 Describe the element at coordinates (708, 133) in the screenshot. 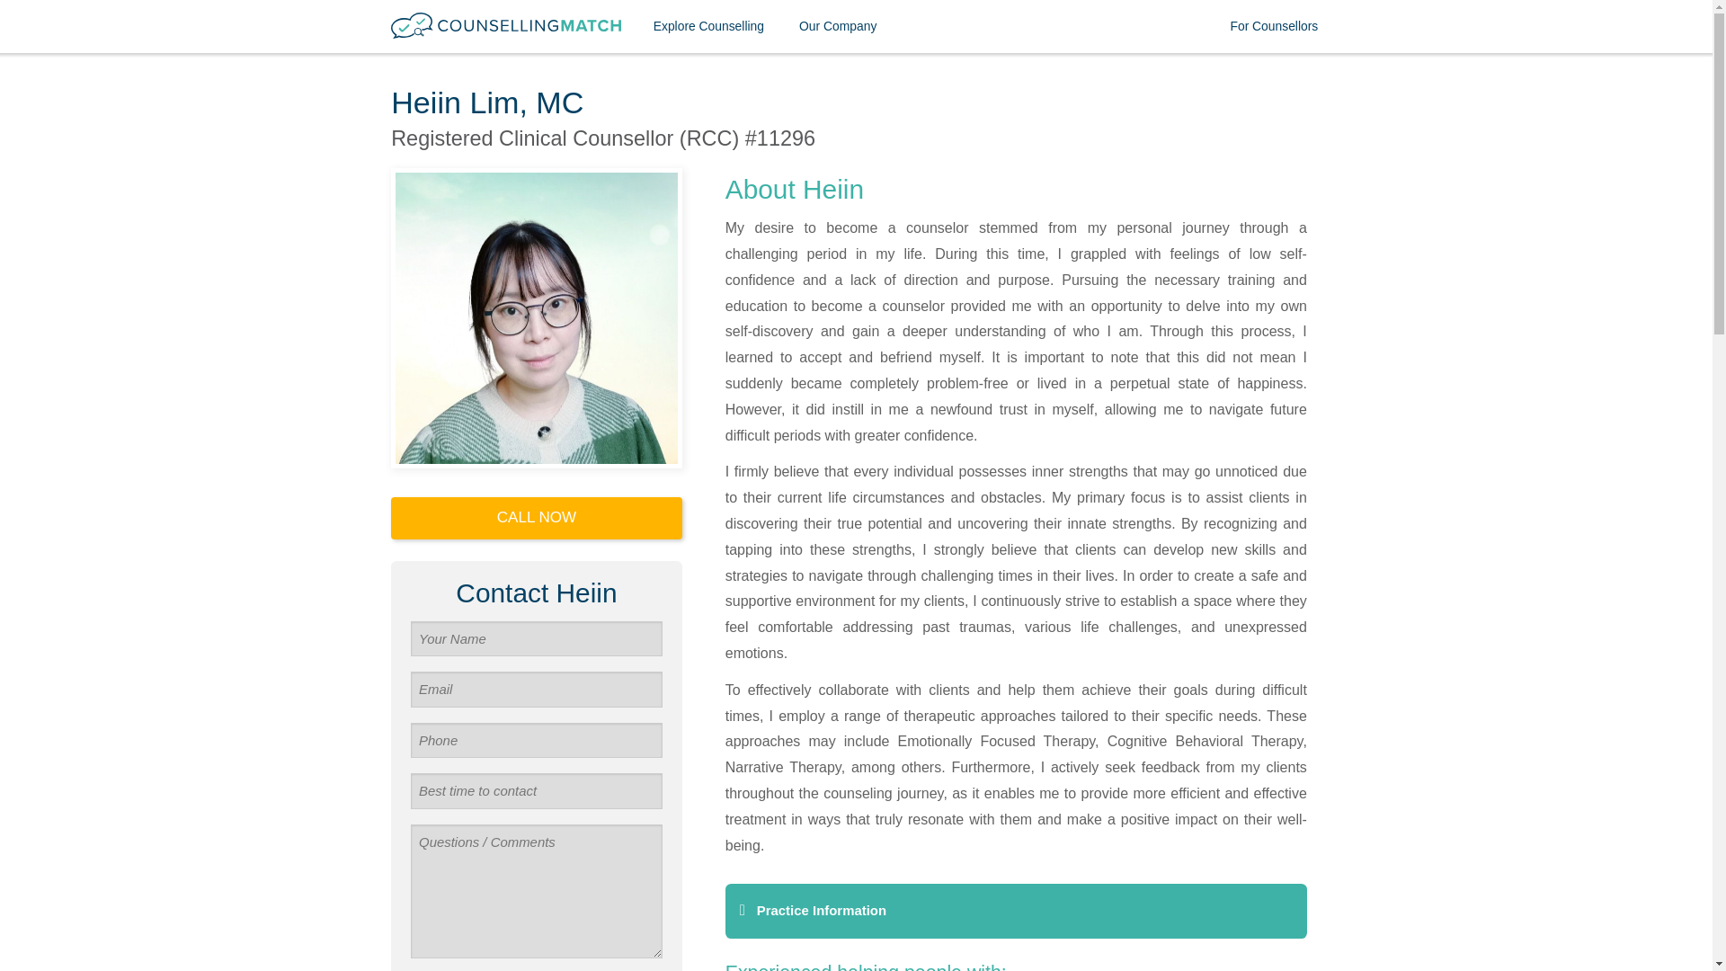

I see `Find Emergency Help` at that location.